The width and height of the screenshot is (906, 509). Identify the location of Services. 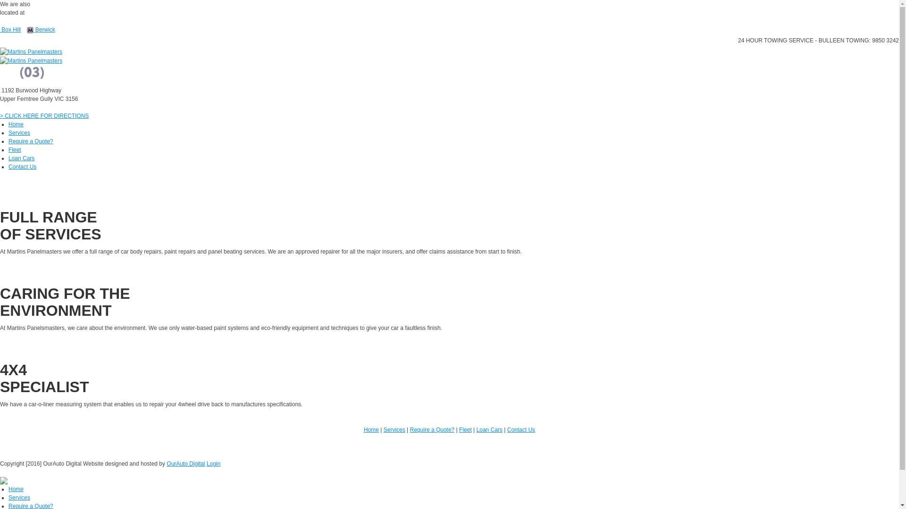
(19, 498).